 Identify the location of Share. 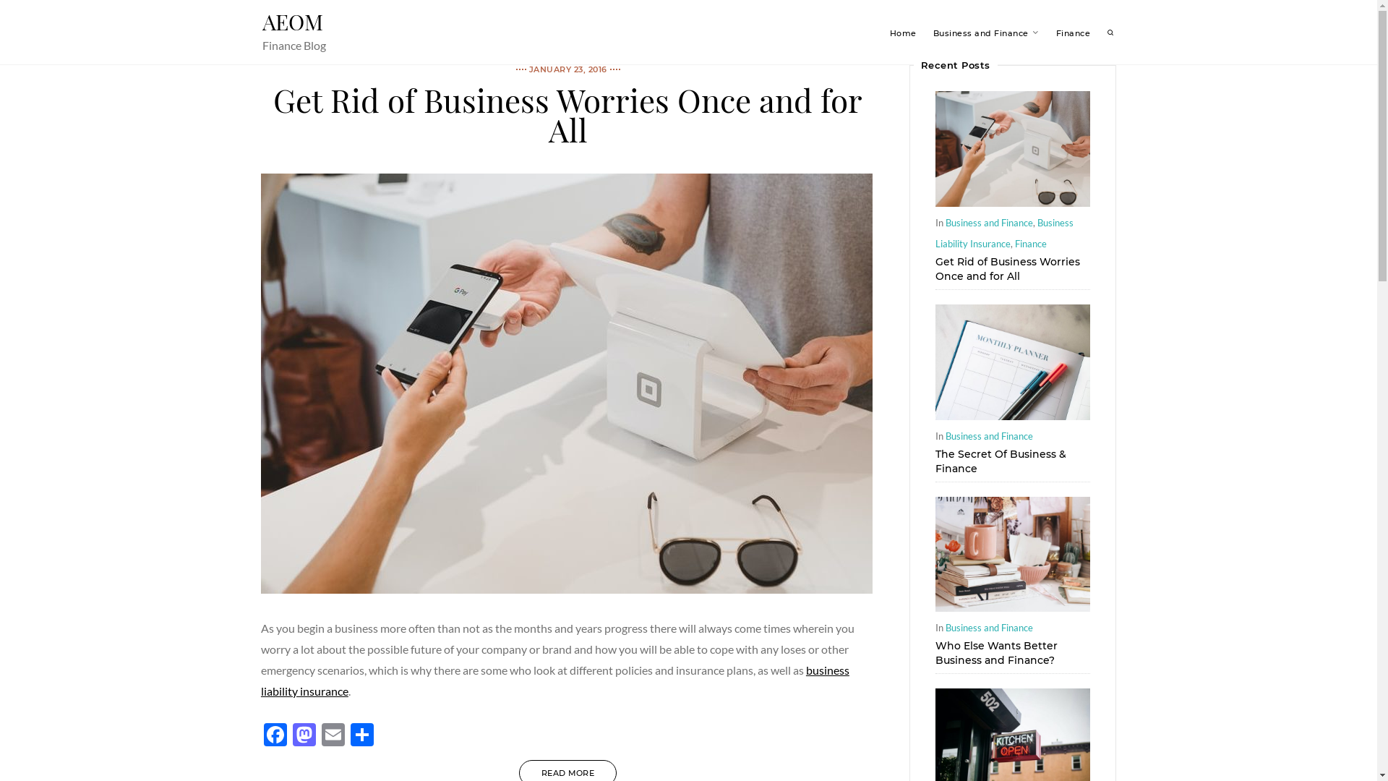
(362, 736).